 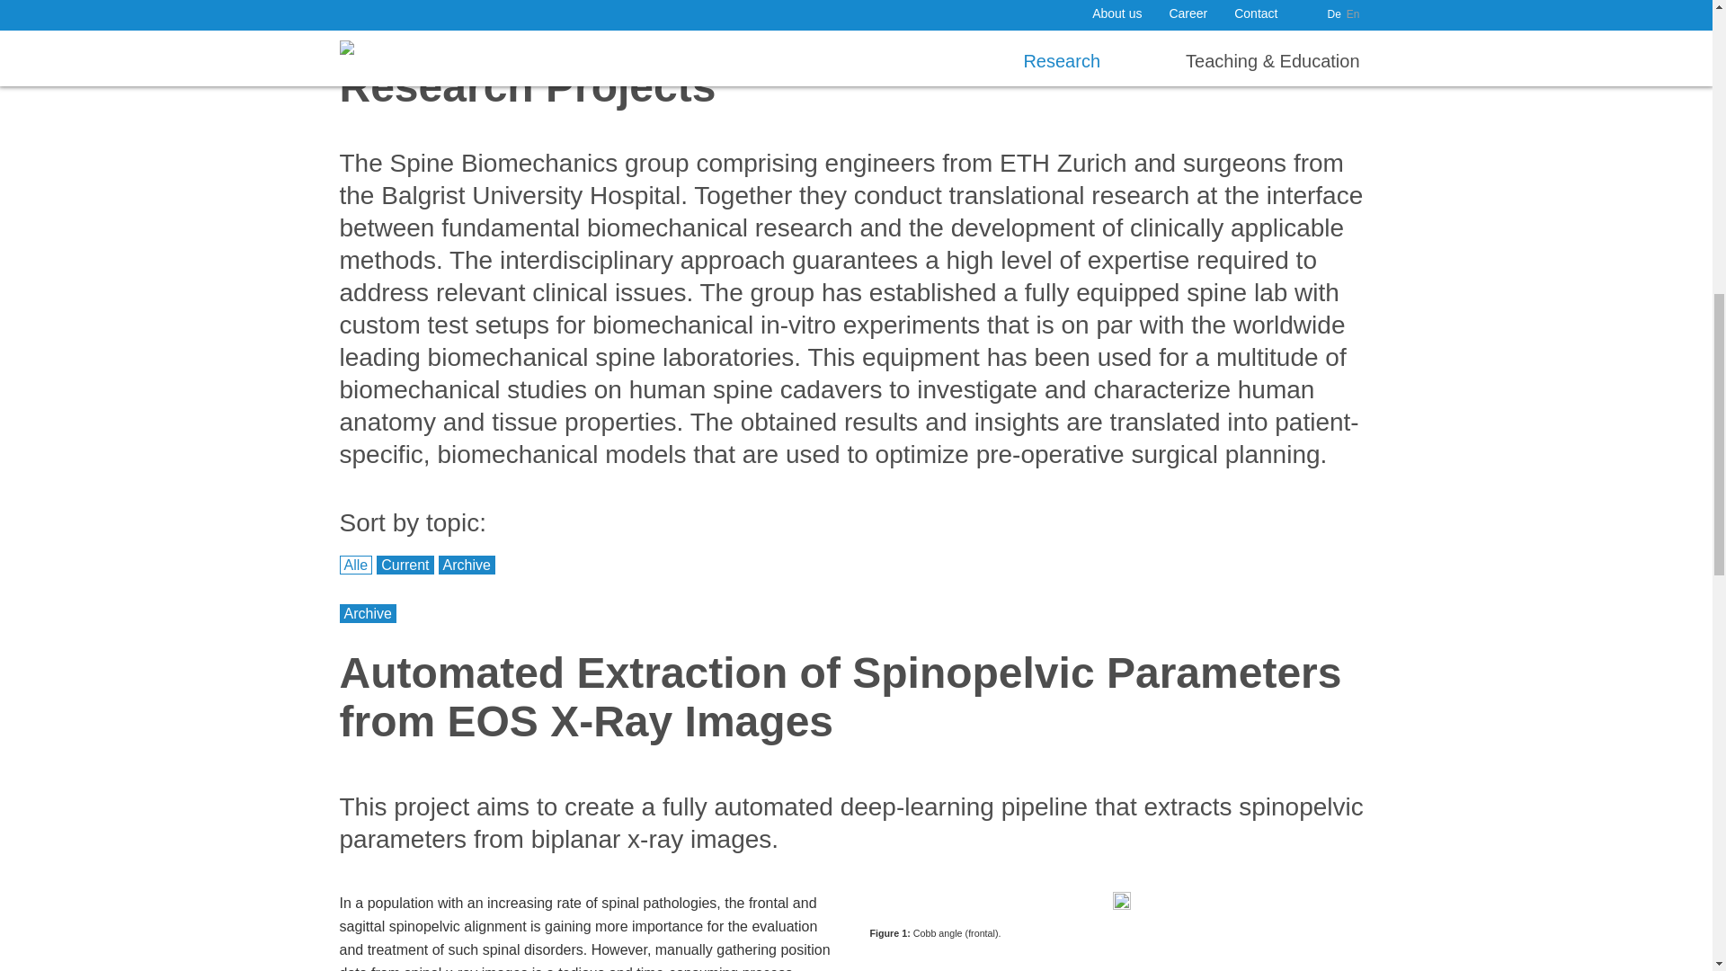 I want to click on Current, so click(x=405, y=565).